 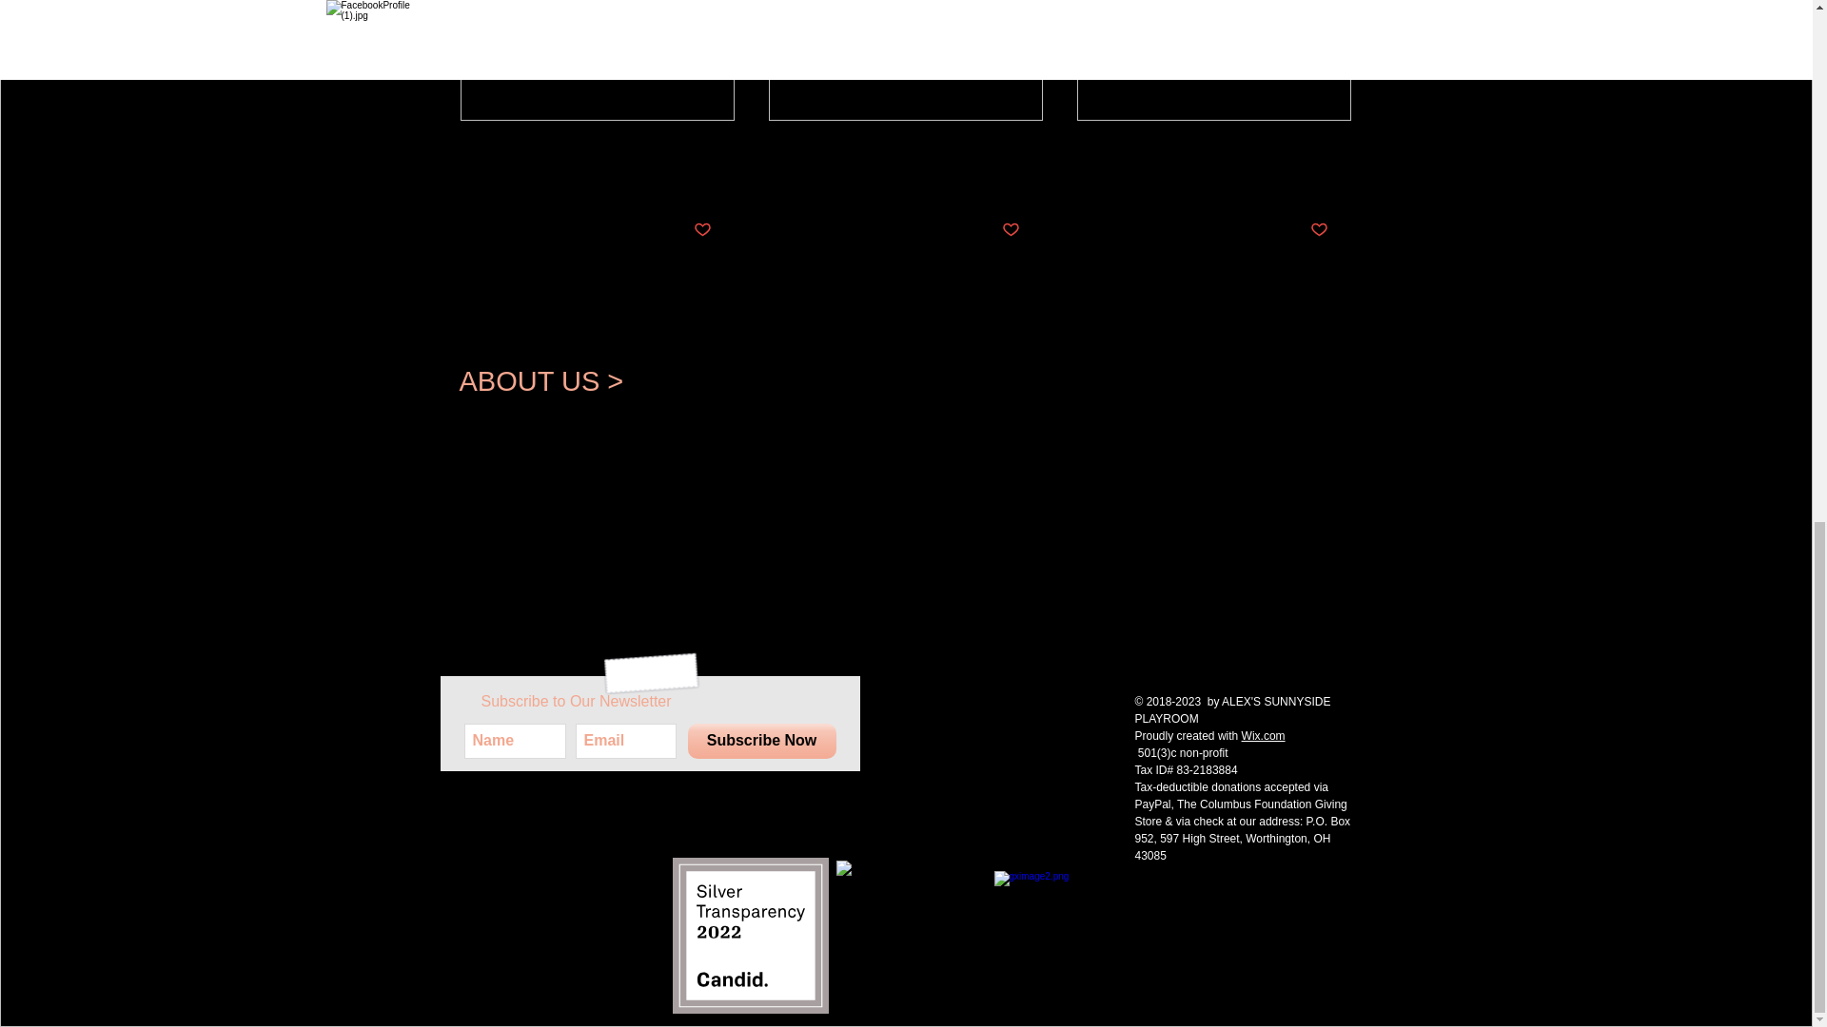 What do you see at coordinates (760, 742) in the screenshot?
I see `Subscribe Now` at bounding box center [760, 742].